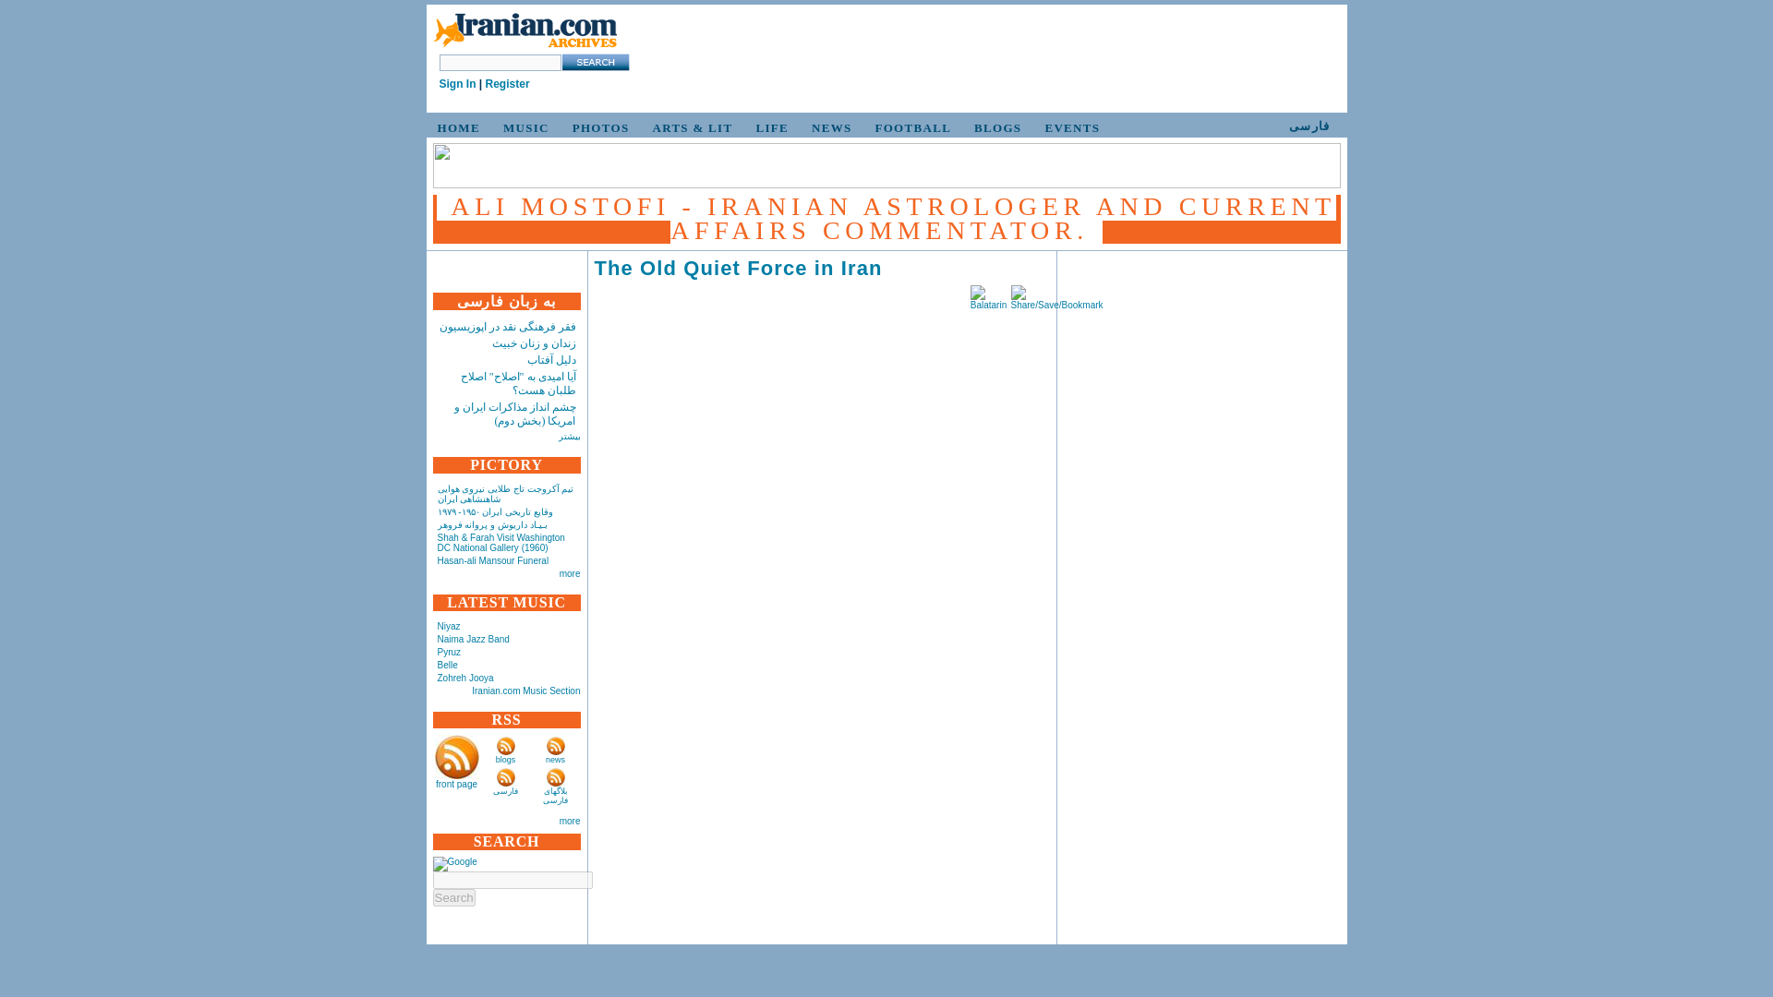  I want to click on HOME, so click(456, 127).